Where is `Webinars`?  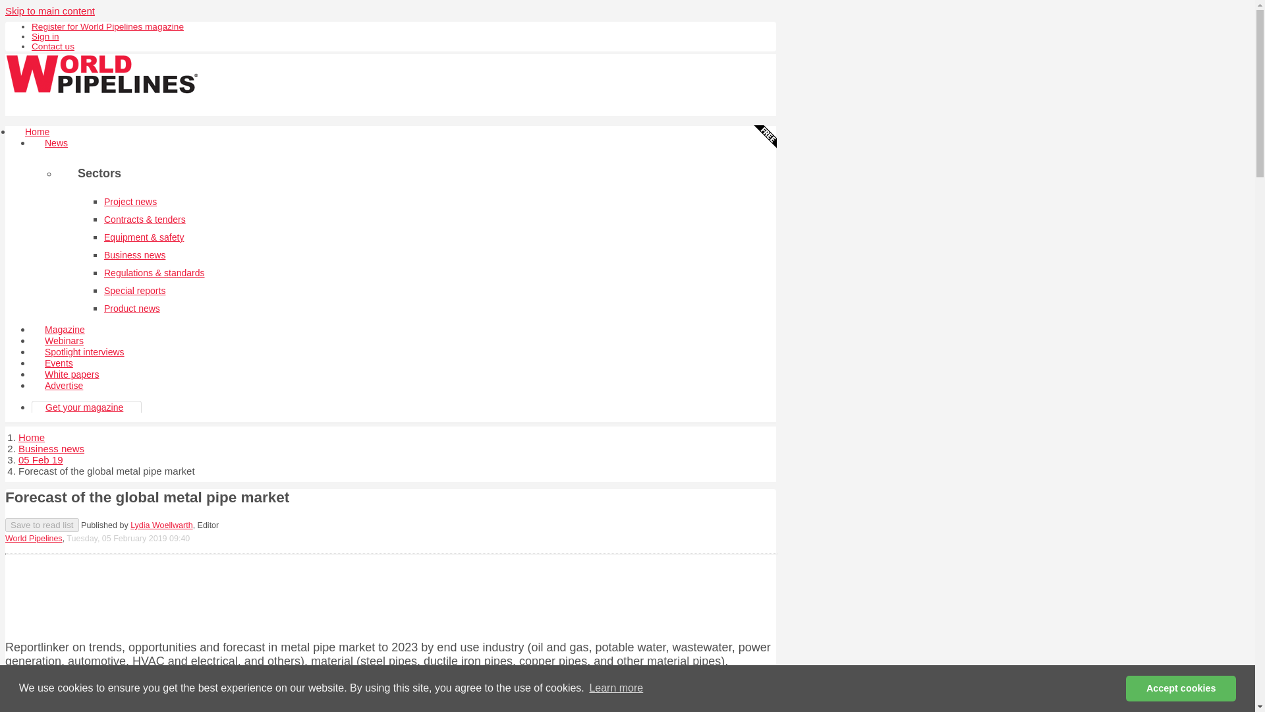 Webinars is located at coordinates (65, 340).